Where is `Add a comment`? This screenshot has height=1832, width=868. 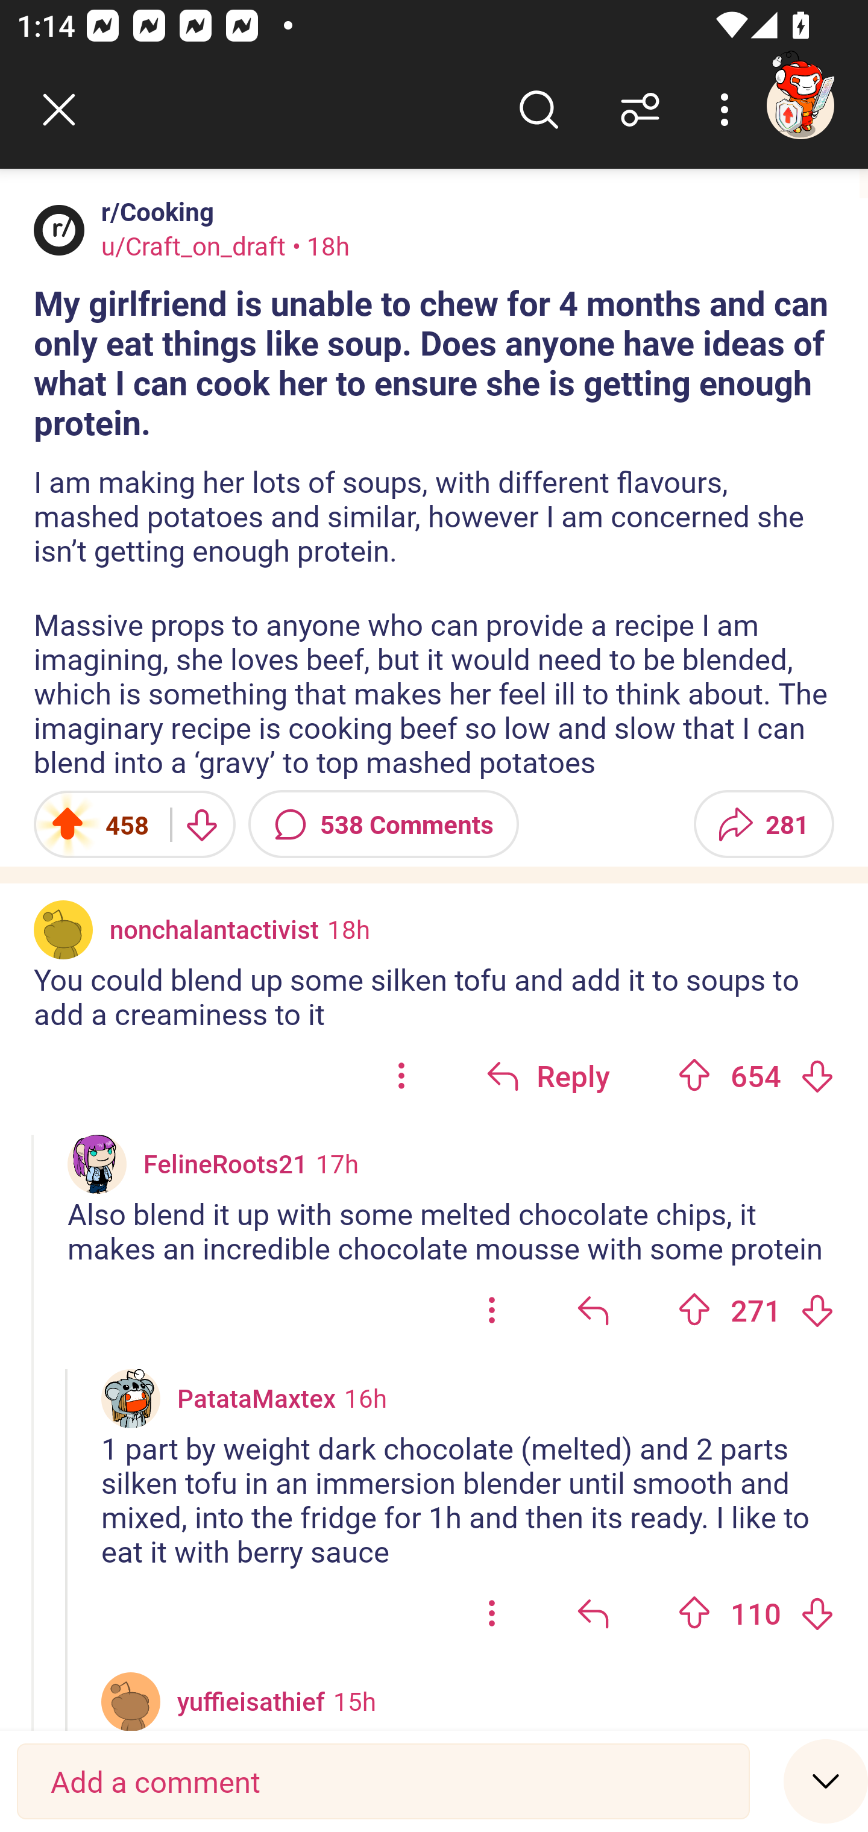
Add a comment is located at coordinates (383, 1781).